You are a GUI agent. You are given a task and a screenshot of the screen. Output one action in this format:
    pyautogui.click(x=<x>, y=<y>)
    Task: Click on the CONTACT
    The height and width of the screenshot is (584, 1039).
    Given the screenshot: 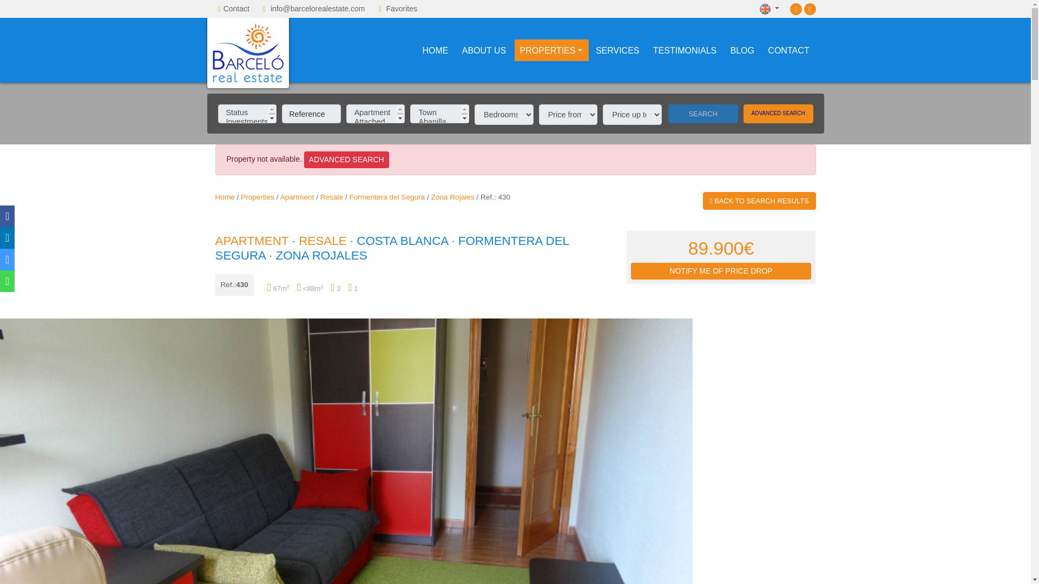 What is the action you would take?
    pyautogui.click(x=788, y=50)
    